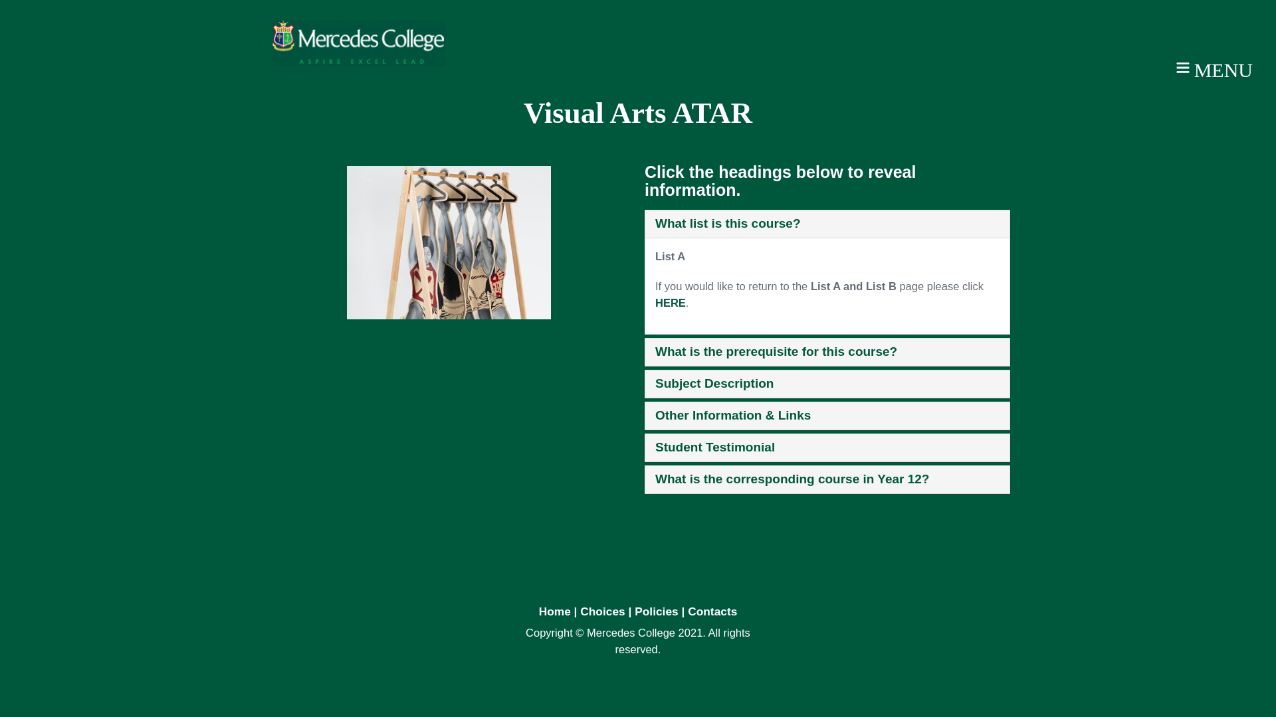 Image resolution: width=1276 pixels, height=717 pixels. Describe the element at coordinates (728, 223) in the screenshot. I see `What list is this course?` at that location.